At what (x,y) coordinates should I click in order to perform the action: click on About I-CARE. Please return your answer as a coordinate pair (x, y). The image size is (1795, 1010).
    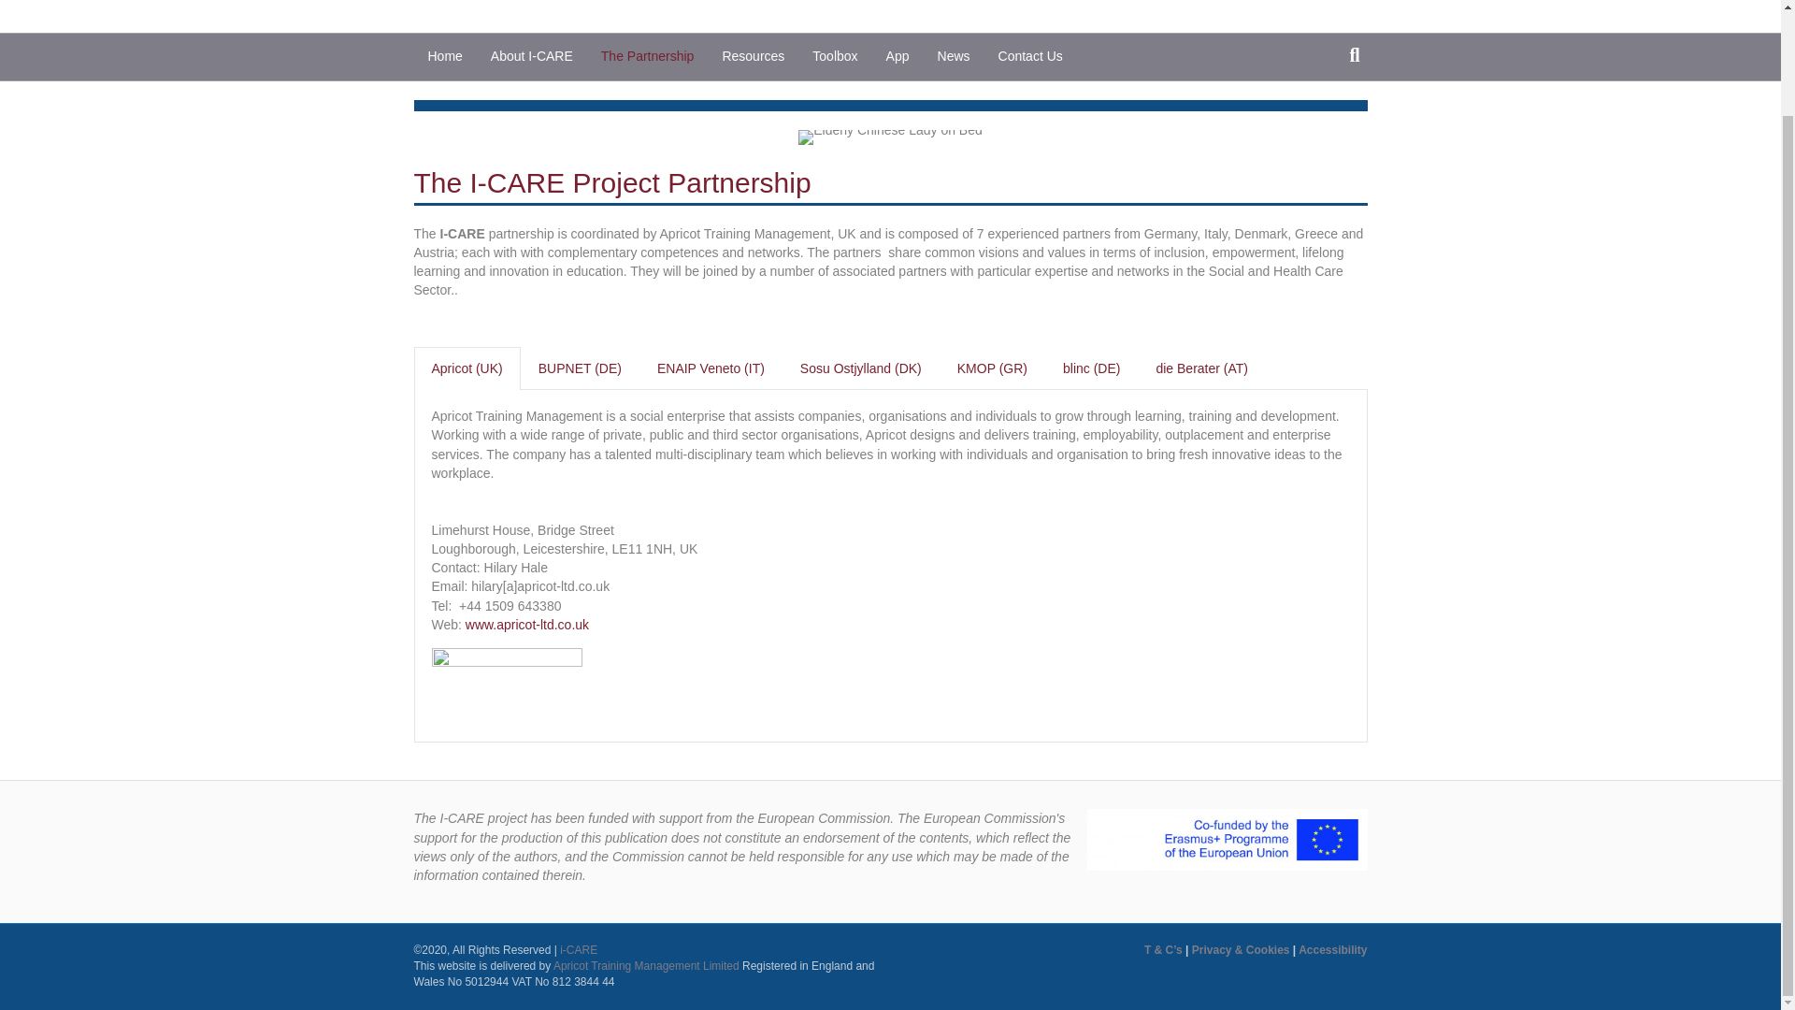
    Looking at the image, I should click on (531, 56).